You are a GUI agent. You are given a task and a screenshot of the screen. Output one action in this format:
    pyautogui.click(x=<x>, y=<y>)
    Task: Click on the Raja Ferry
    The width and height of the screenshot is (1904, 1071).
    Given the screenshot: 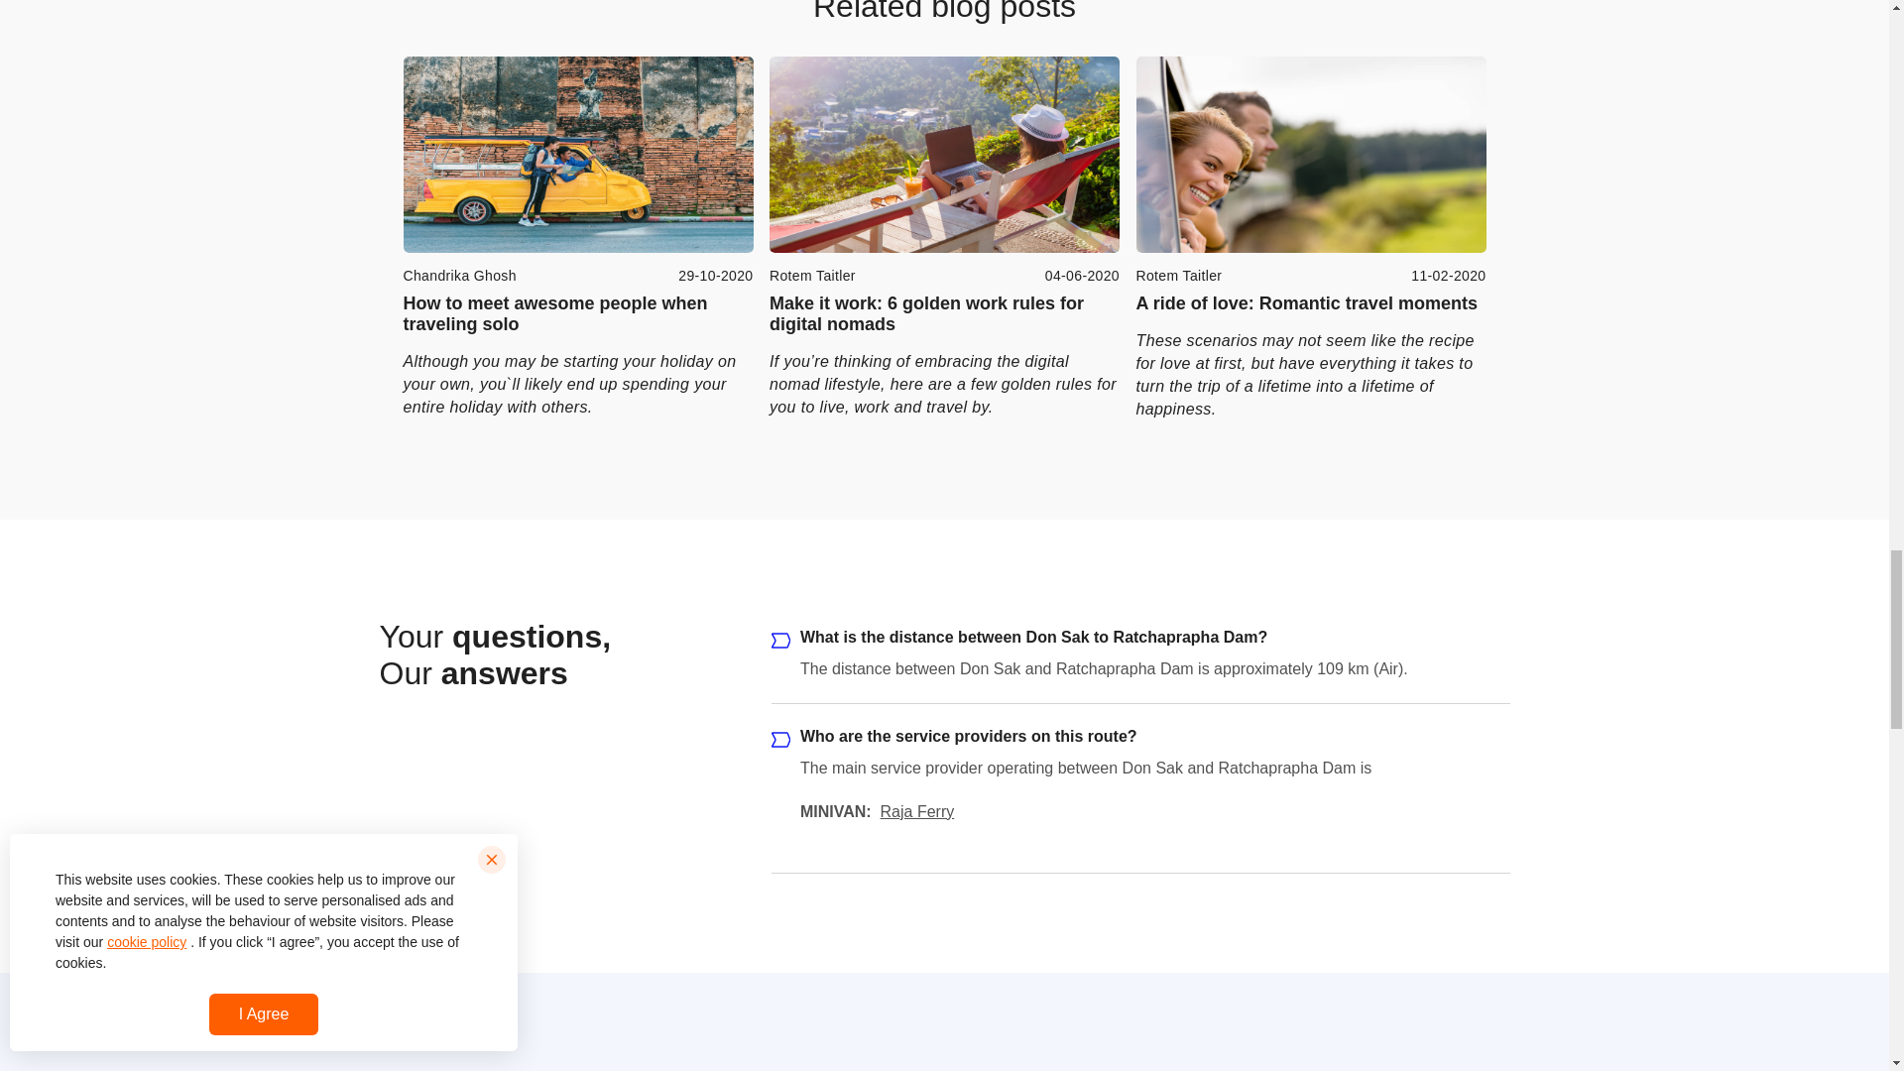 What is the action you would take?
    pyautogui.click(x=917, y=811)
    